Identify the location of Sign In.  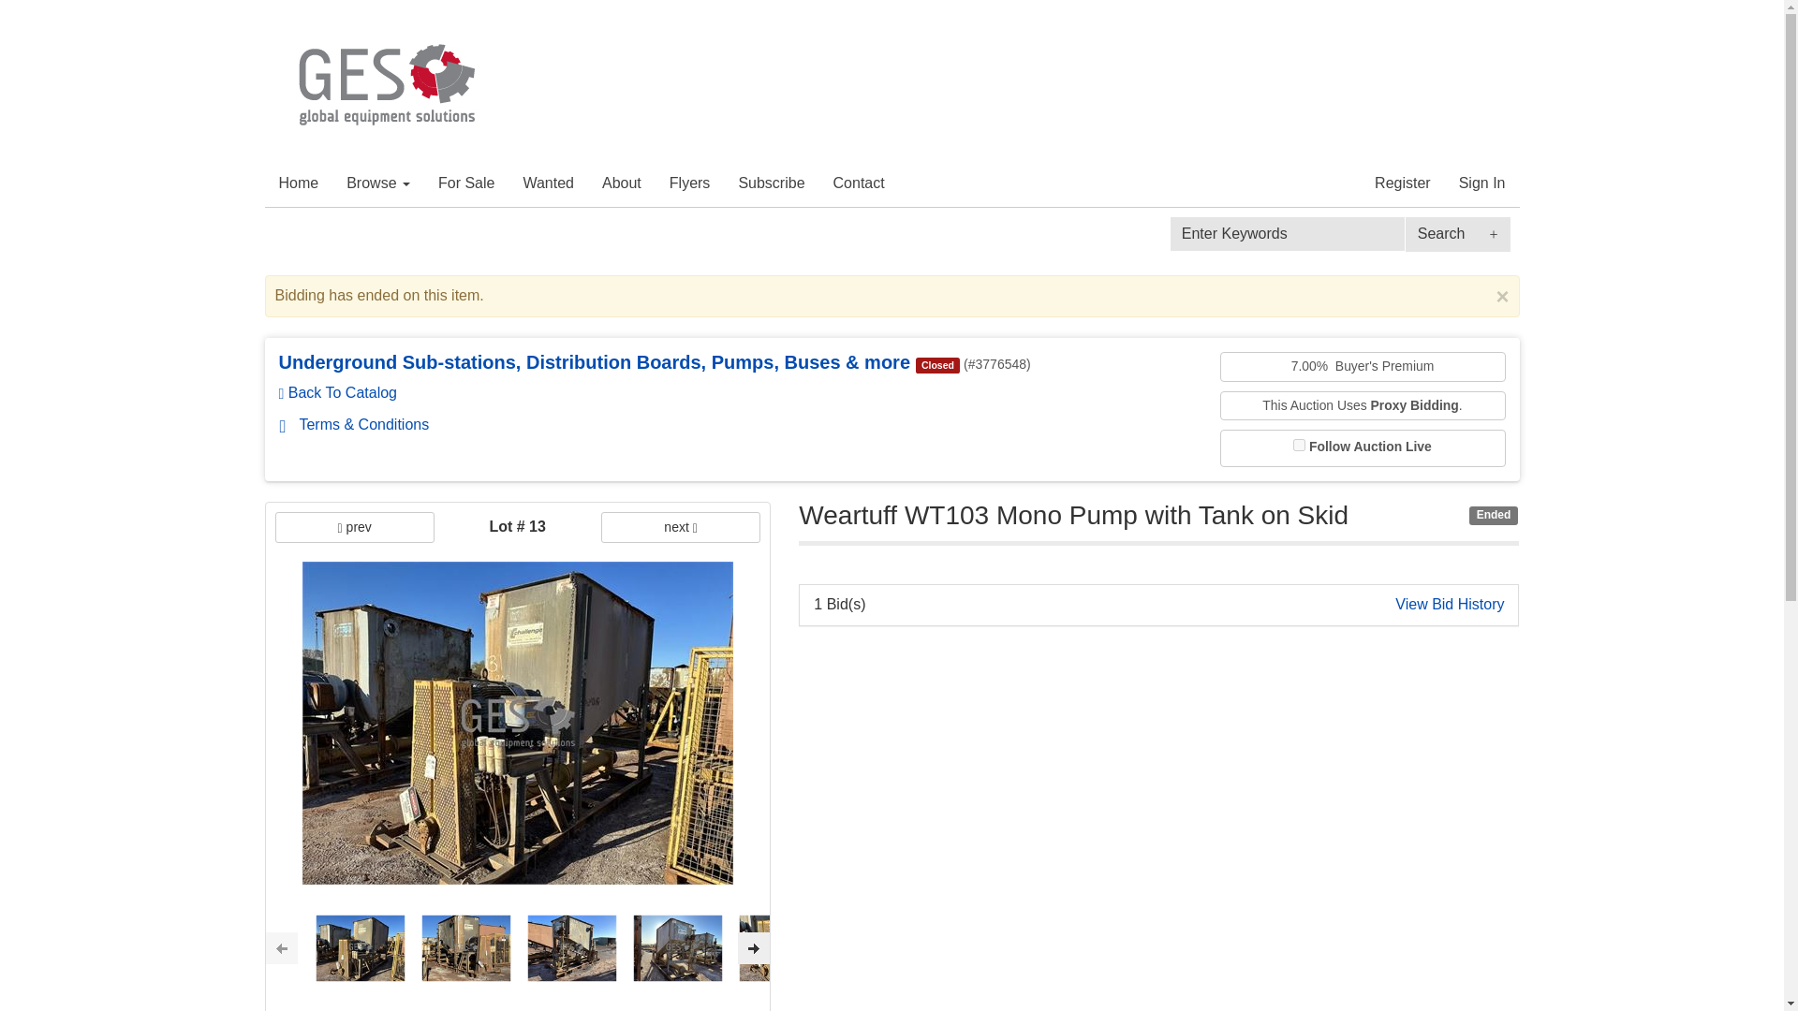
(1481, 183).